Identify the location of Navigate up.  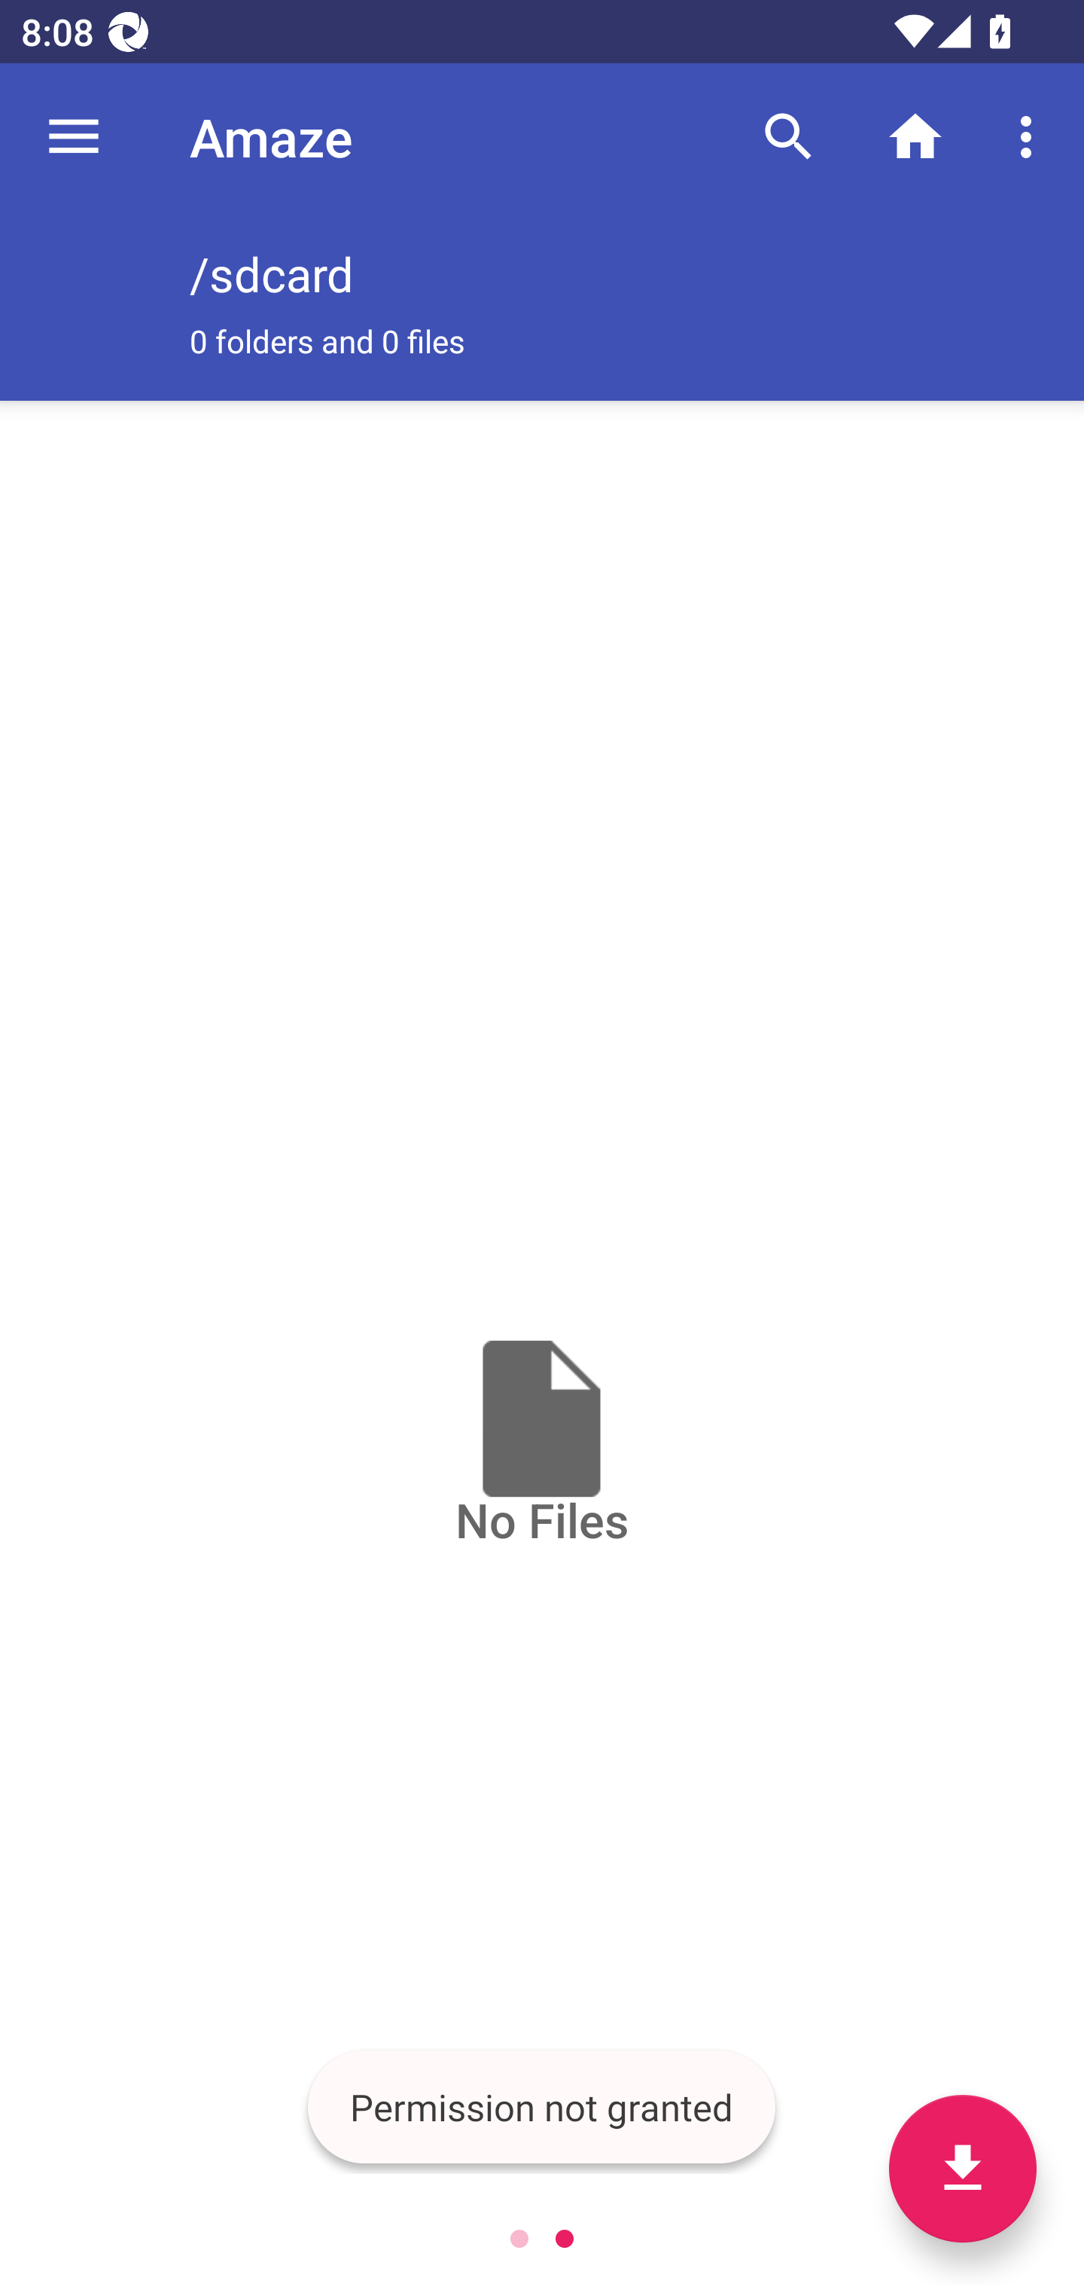
(74, 137).